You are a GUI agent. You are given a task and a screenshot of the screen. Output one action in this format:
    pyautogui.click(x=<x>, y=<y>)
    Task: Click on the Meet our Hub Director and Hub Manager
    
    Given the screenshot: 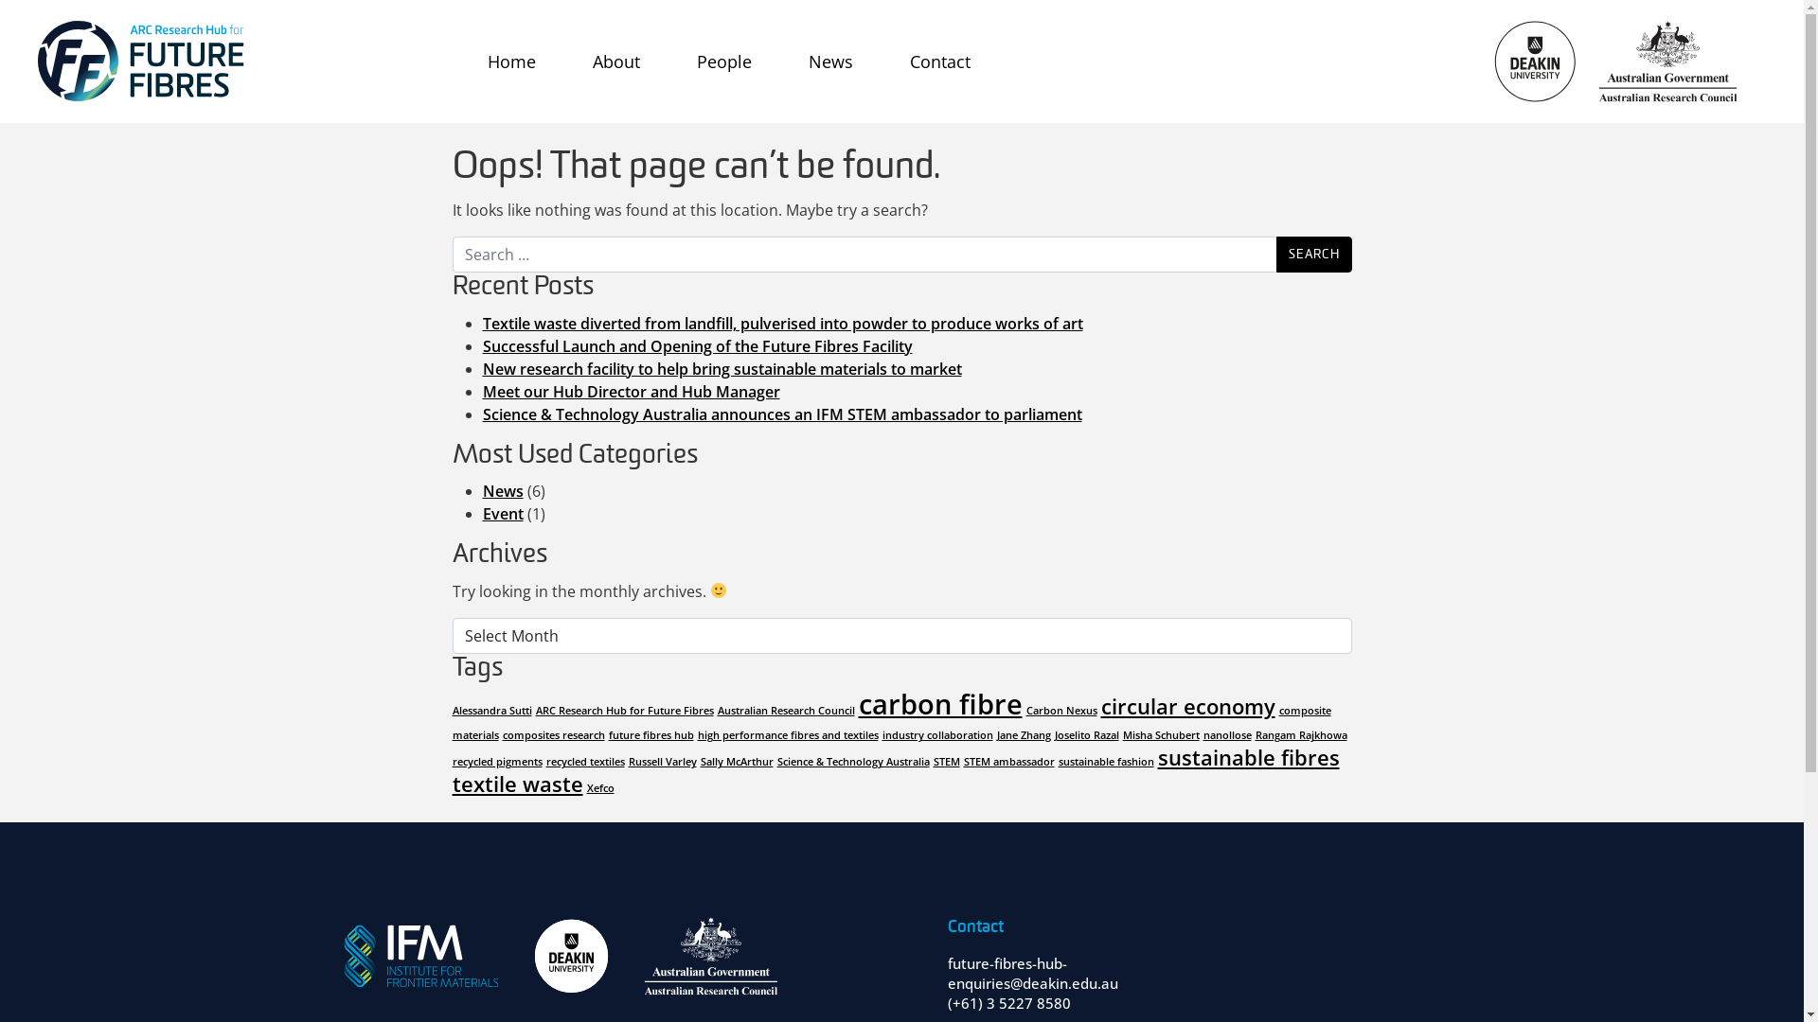 What is the action you would take?
    pyautogui.click(x=632, y=392)
    